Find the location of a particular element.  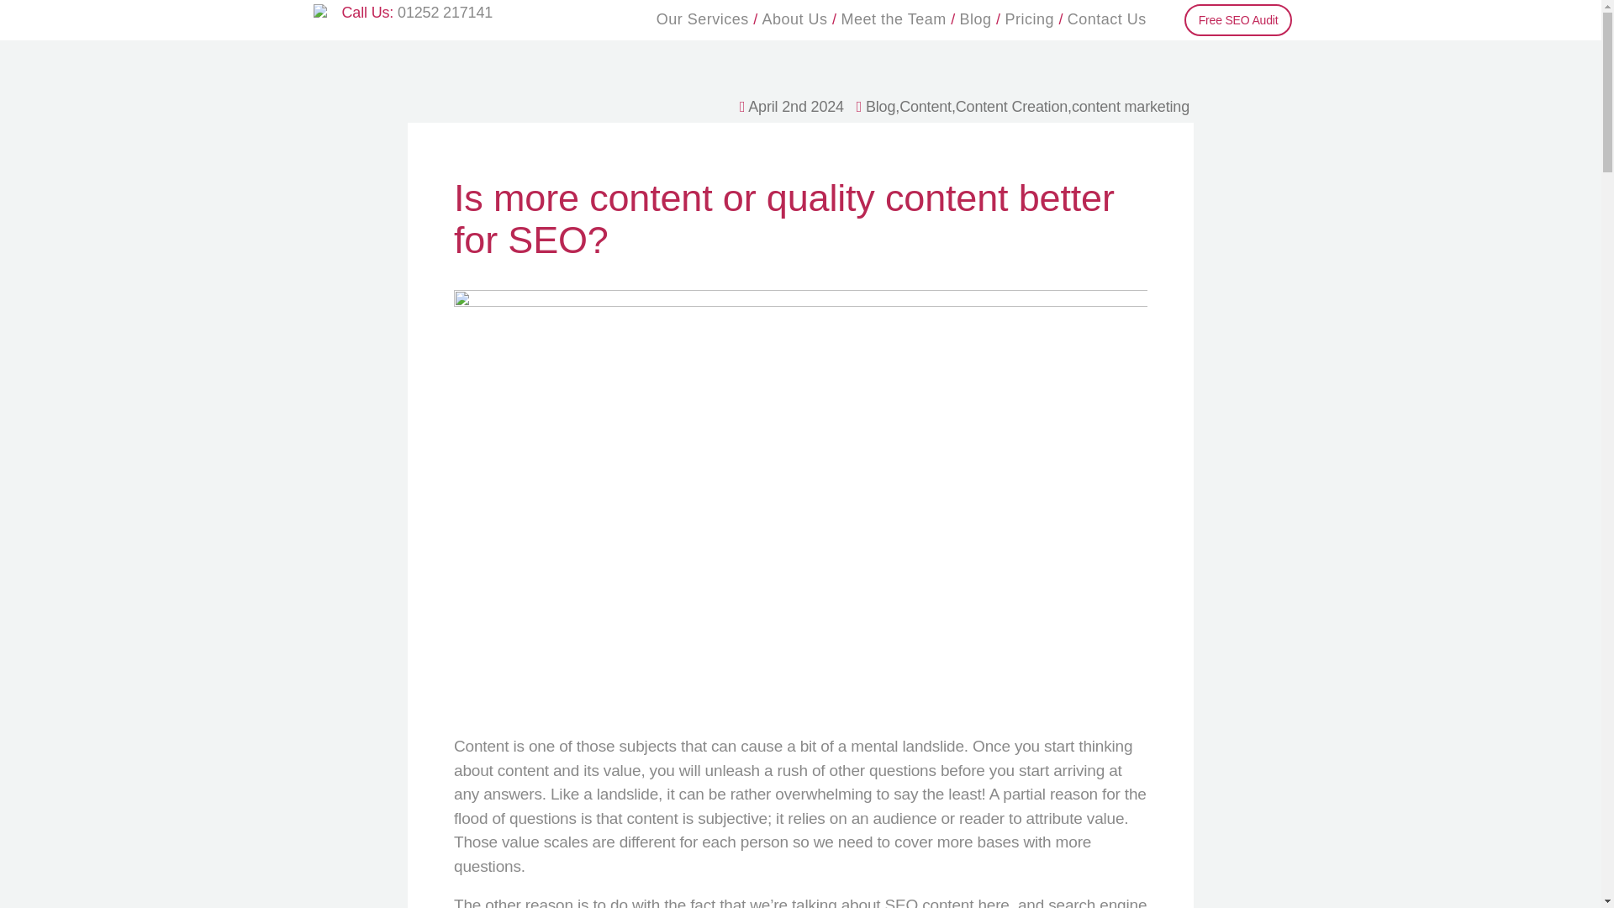

Content Creation is located at coordinates (1010, 106).